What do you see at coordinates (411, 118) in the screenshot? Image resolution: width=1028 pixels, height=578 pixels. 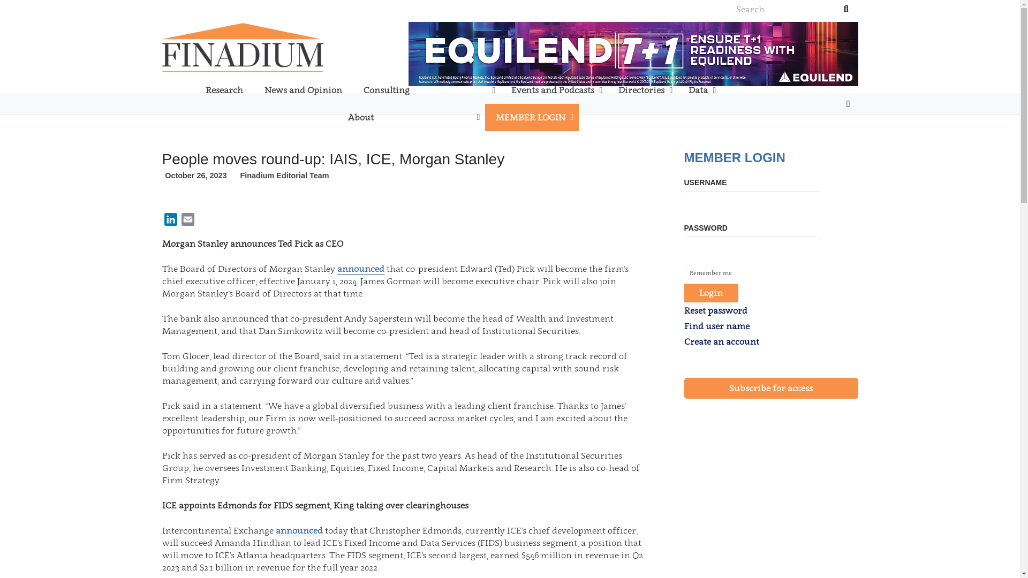 I see `About` at bounding box center [411, 118].